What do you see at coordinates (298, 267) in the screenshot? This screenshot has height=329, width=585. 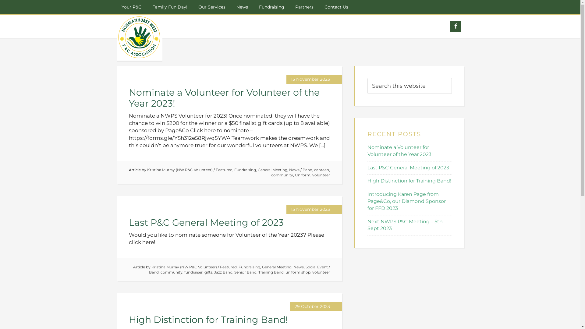 I see `News` at bounding box center [298, 267].